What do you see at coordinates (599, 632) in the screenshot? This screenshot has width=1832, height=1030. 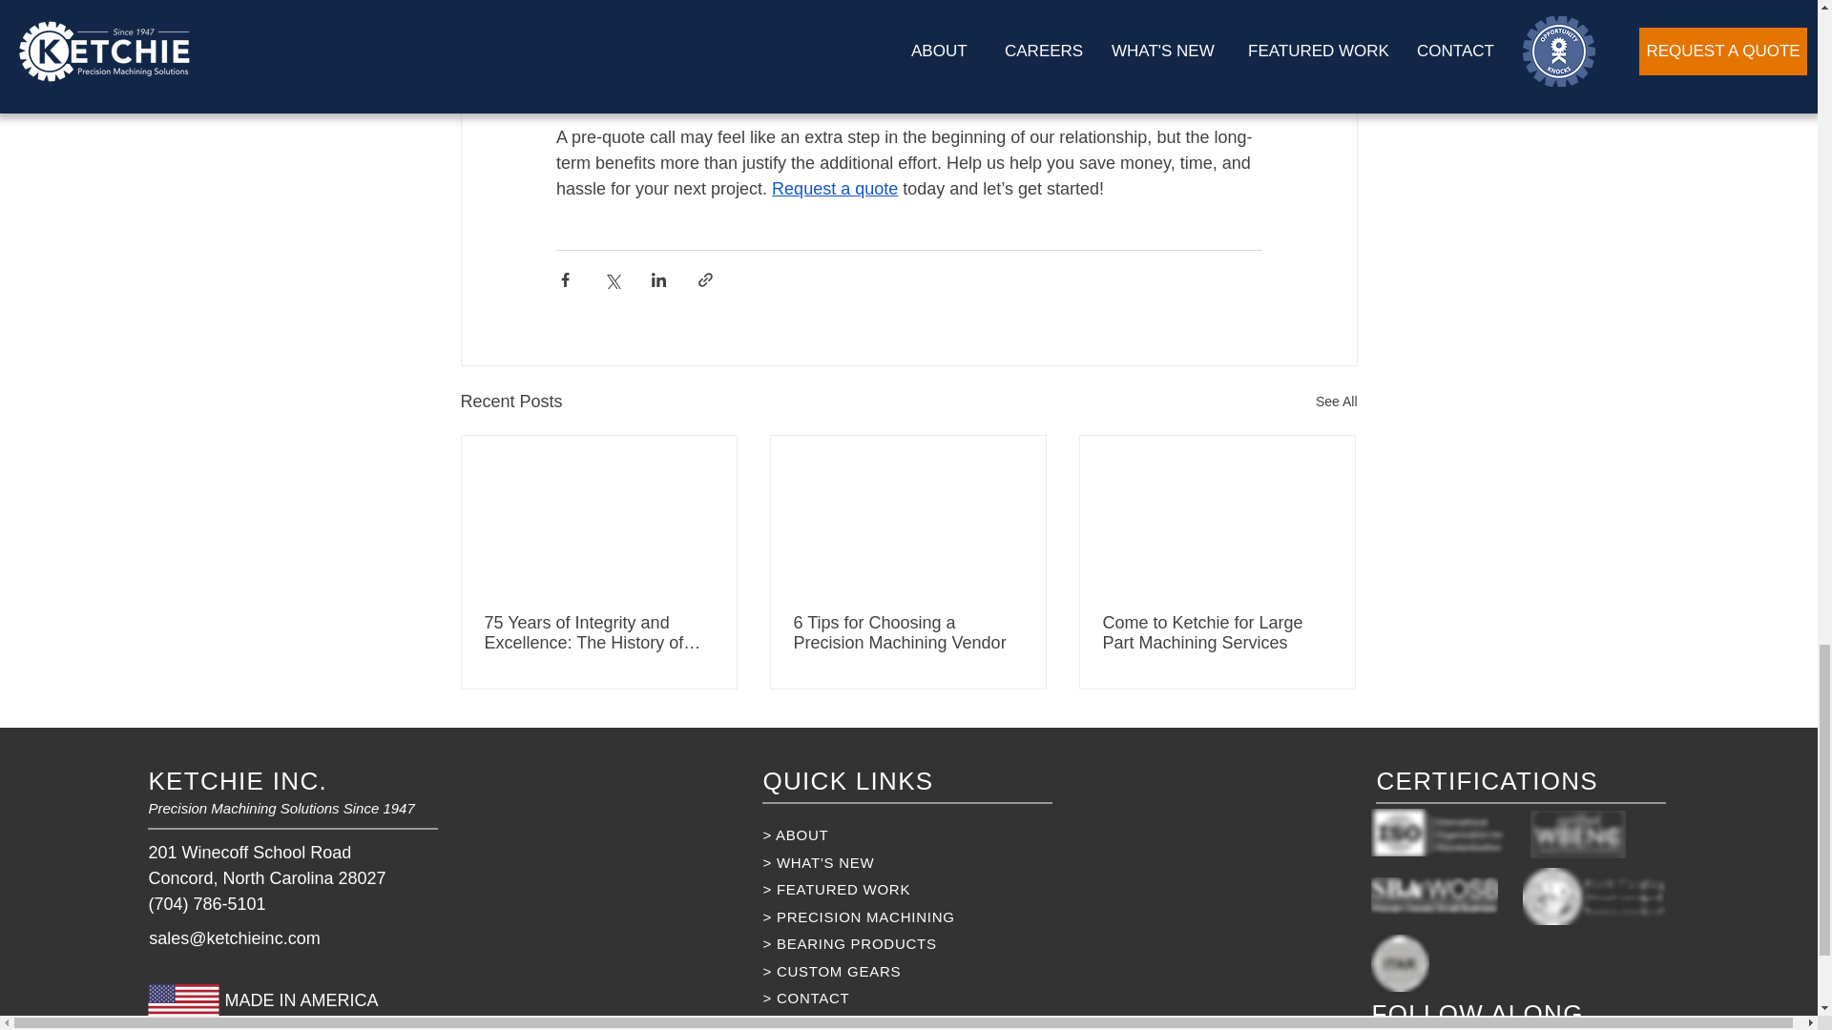 I see `75 Years of Integrity and Excellence: The History of Ketchie` at bounding box center [599, 632].